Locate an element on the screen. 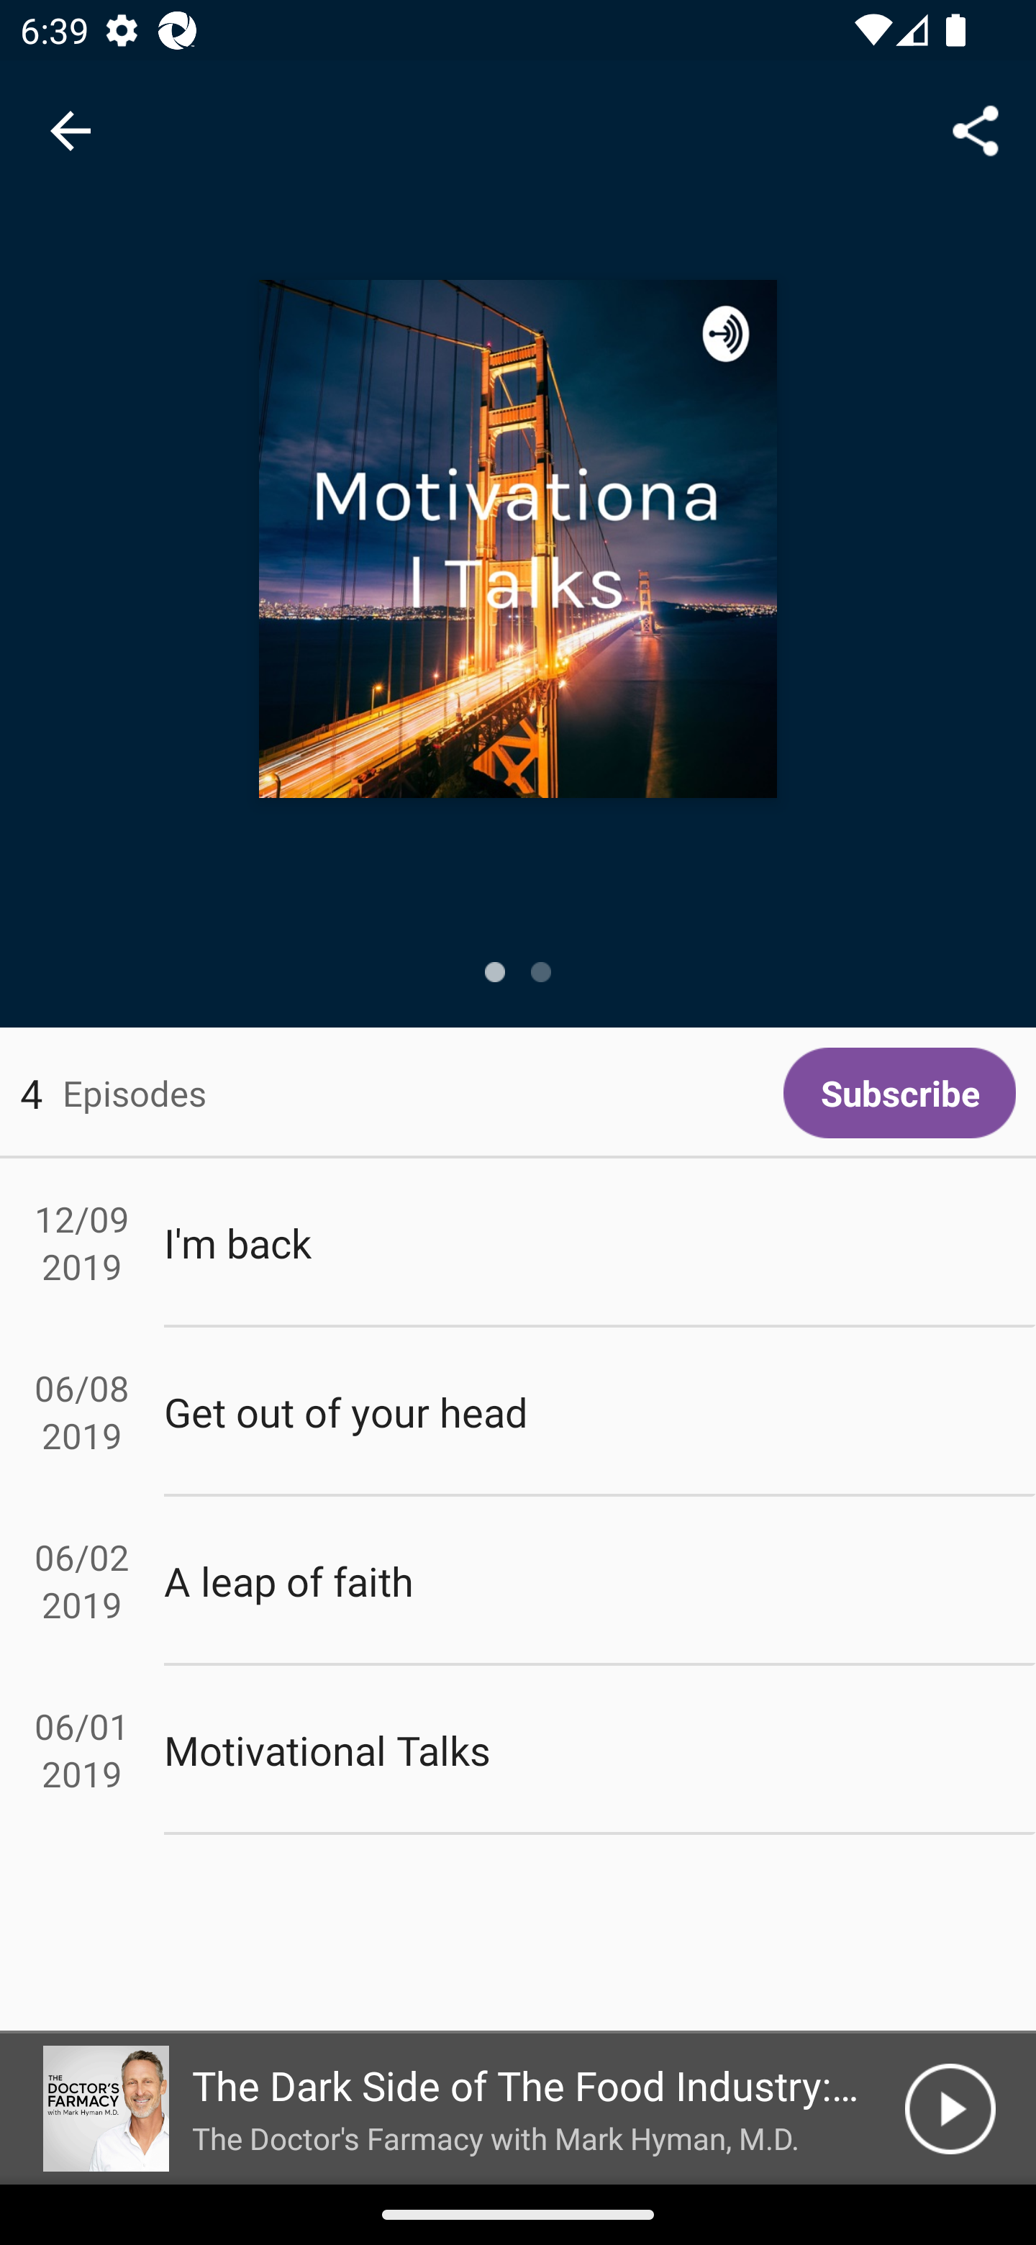  Subscribe is located at coordinates (899, 1093).